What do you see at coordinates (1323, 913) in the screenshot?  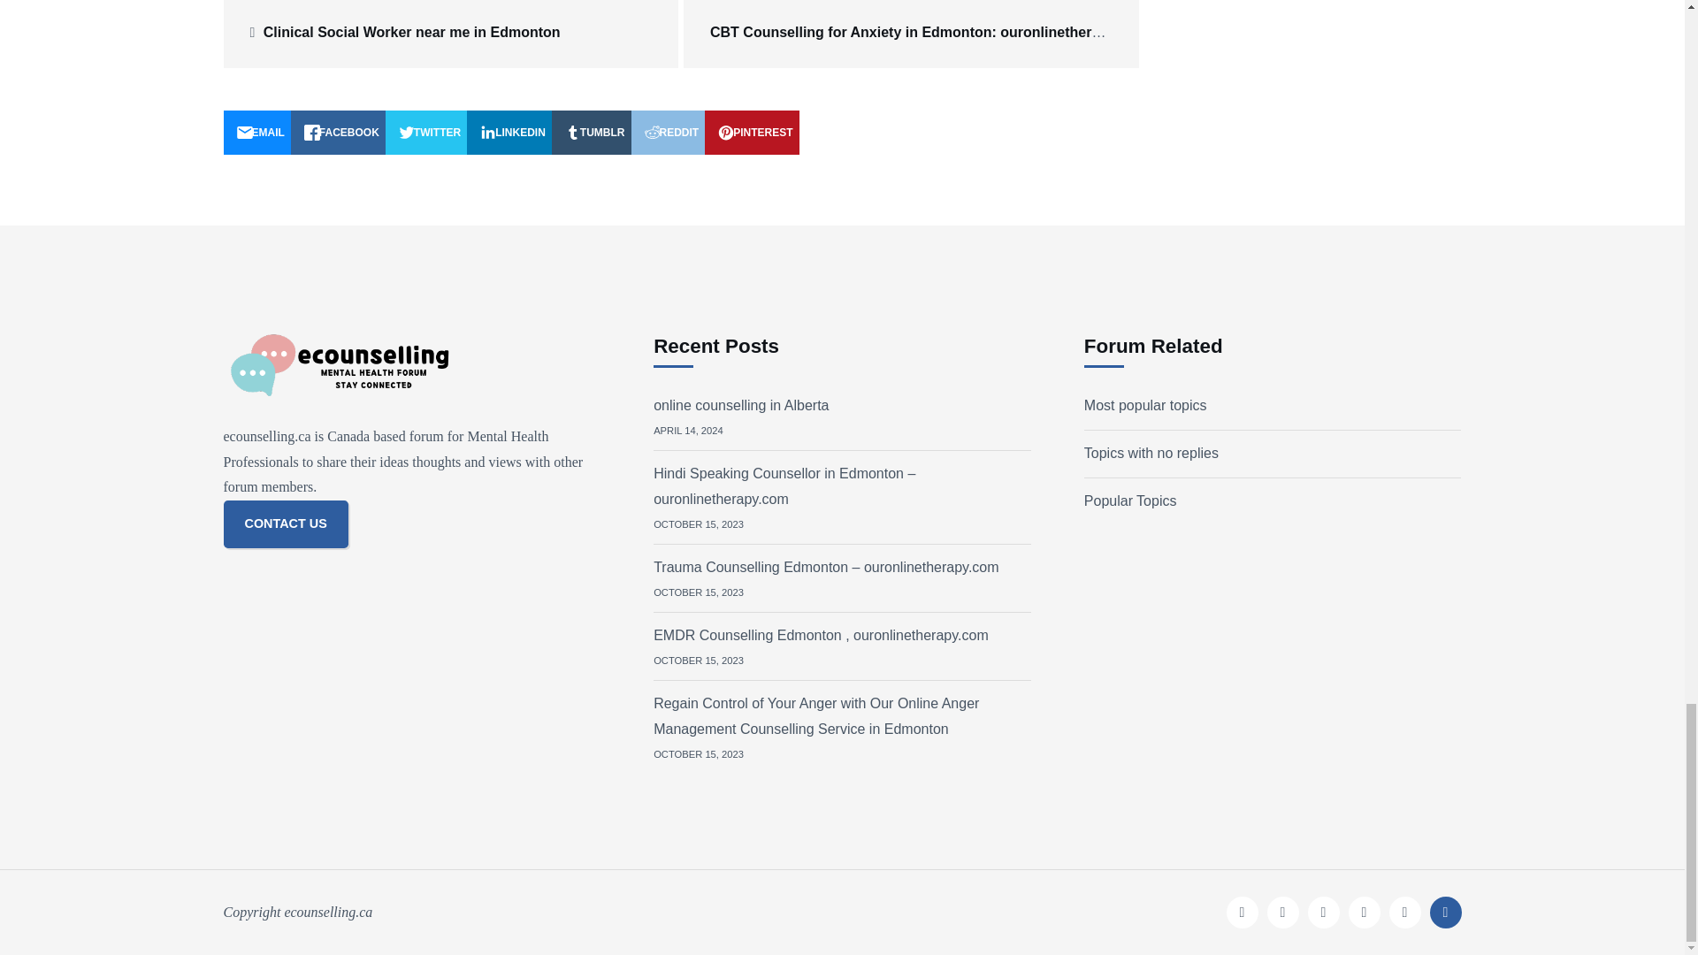 I see `Google Plus` at bounding box center [1323, 913].